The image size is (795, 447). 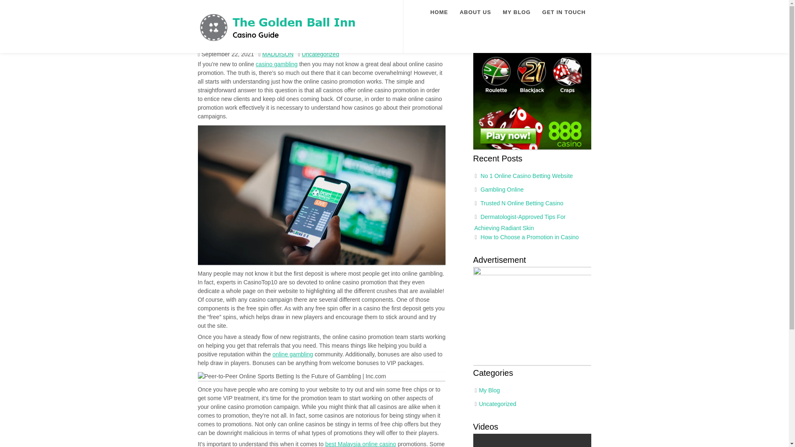 What do you see at coordinates (502, 190) in the screenshot?
I see `Gambling Online` at bounding box center [502, 190].